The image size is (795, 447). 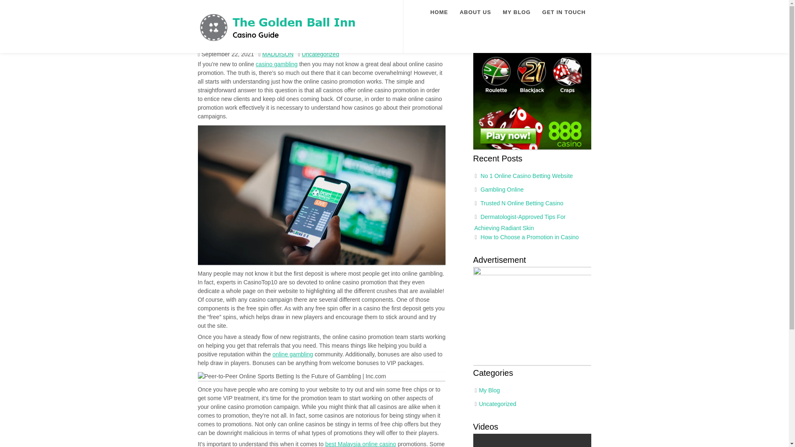 What do you see at coordinates (502, 190) in the screenshot?
I see `Gambling Online` at bounding box center [502, 190].